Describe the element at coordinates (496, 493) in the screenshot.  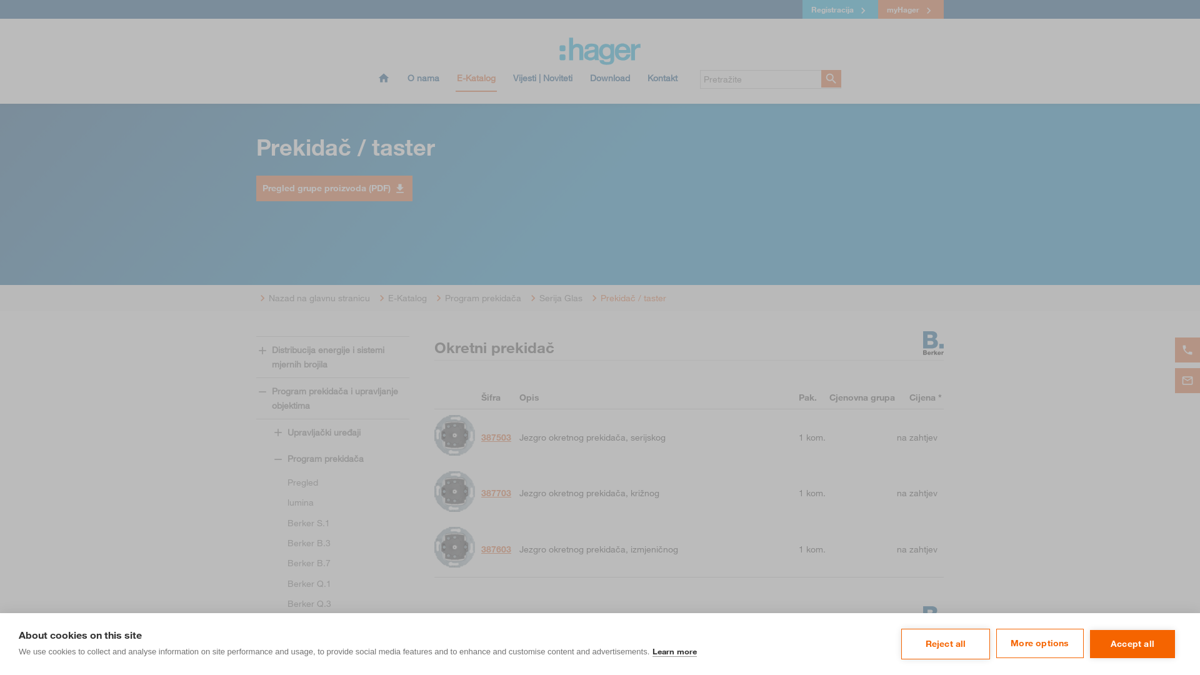
I see `387703` at that location.